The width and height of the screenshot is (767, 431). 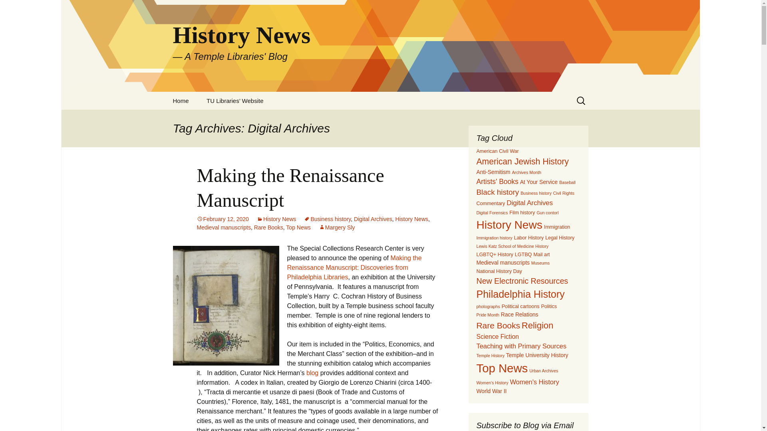 What do you see at coordinates (298, 227) in the screenshot?
I see `Top News` at bounding box center [298, 227].